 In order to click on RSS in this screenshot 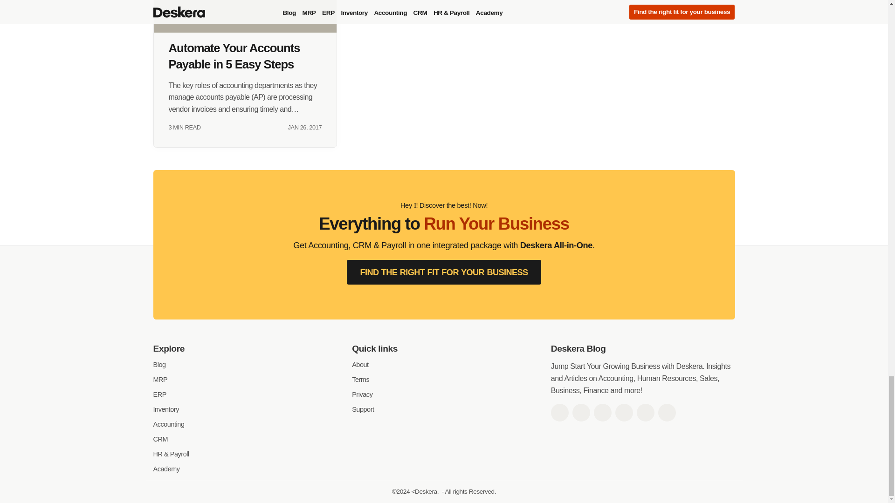, I will do `click(667, 413)`.